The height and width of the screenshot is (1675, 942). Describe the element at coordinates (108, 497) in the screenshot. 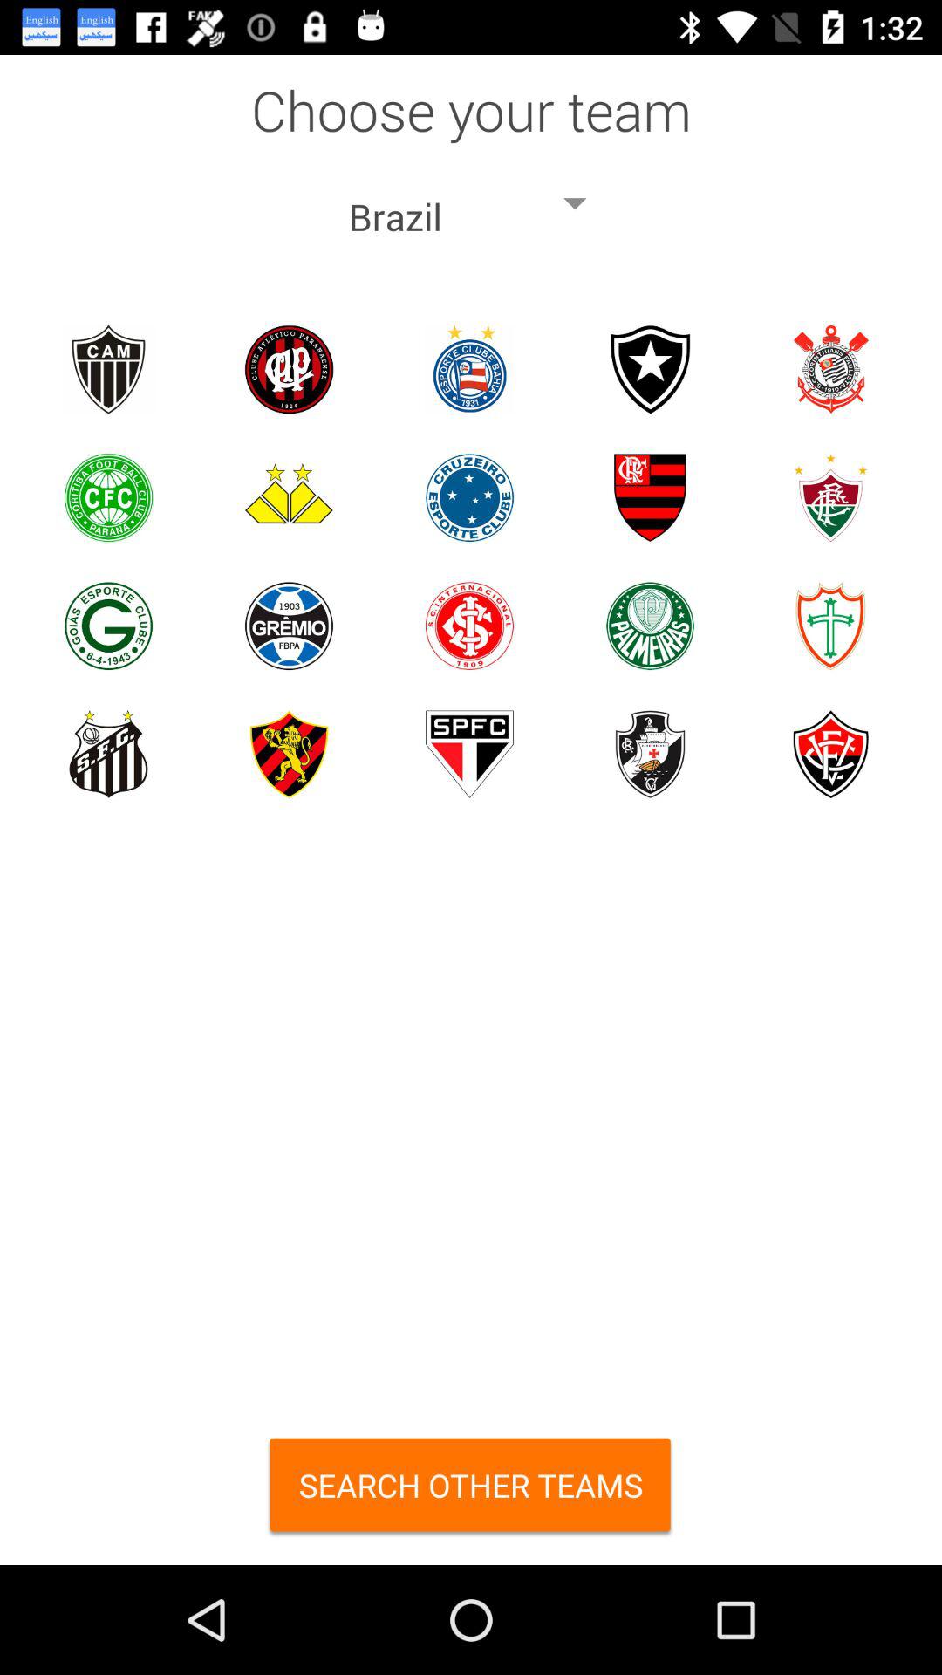

I see `select the first logo from the second row` at that location.